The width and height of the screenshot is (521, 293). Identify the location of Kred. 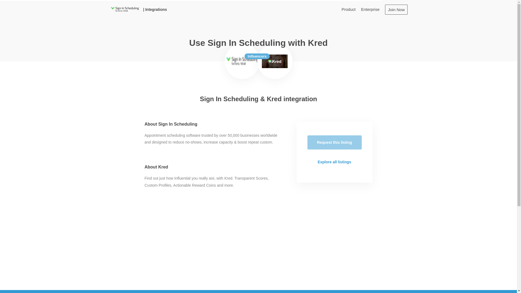
(275, 61).